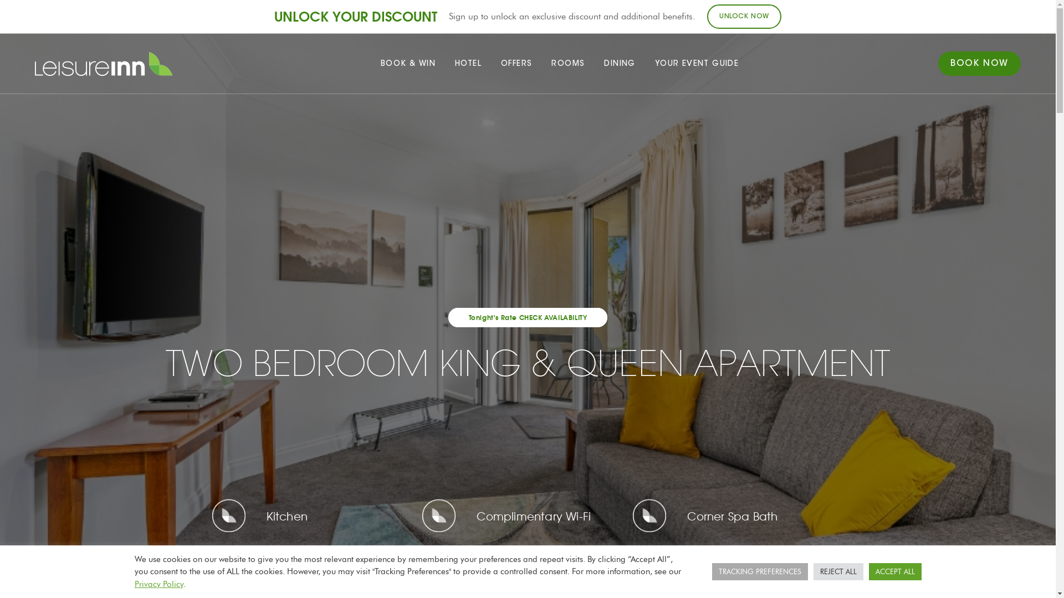  What do you see at coordinates (838, 571) in the screenshot?
I see `REJECT ALL` at bounding box center [838, 571].